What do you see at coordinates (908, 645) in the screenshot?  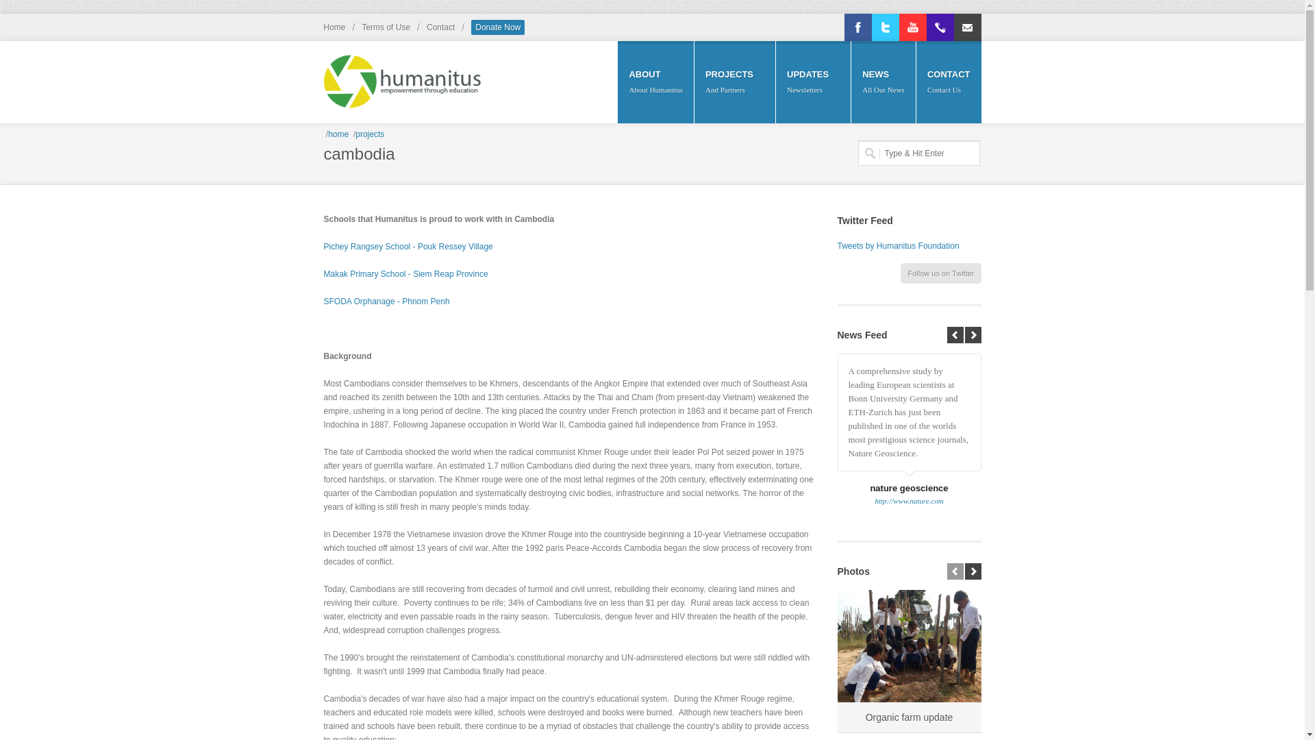 I see `IMG 7593` at bounding box center [908, 645].